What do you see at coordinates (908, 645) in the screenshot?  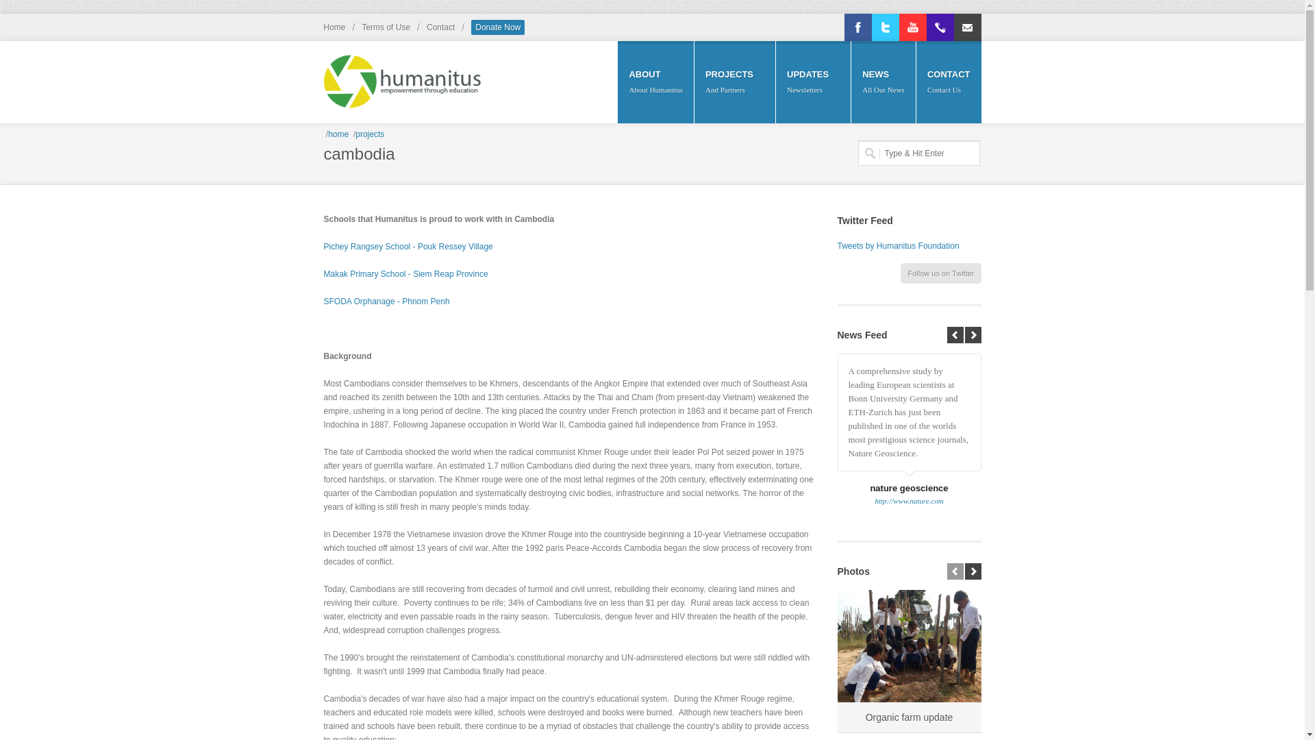 I see `IMG 7593` at bounding box center [908, 645].